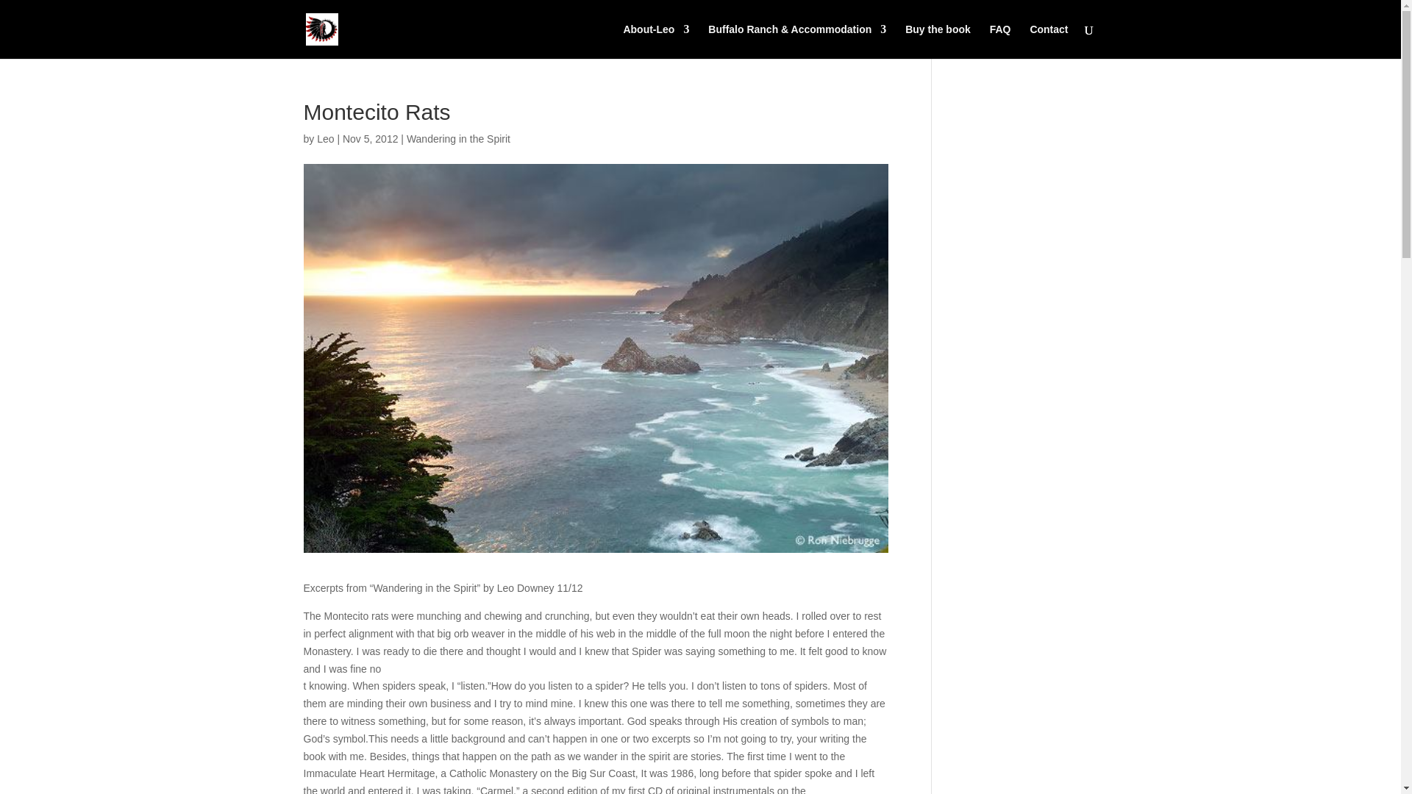 The height and width of the screenshot is (794, 1412). What do you see at coordinates (1048, 41) in the screenshot?
I see `Contact` at bounding box center [1048, 41].